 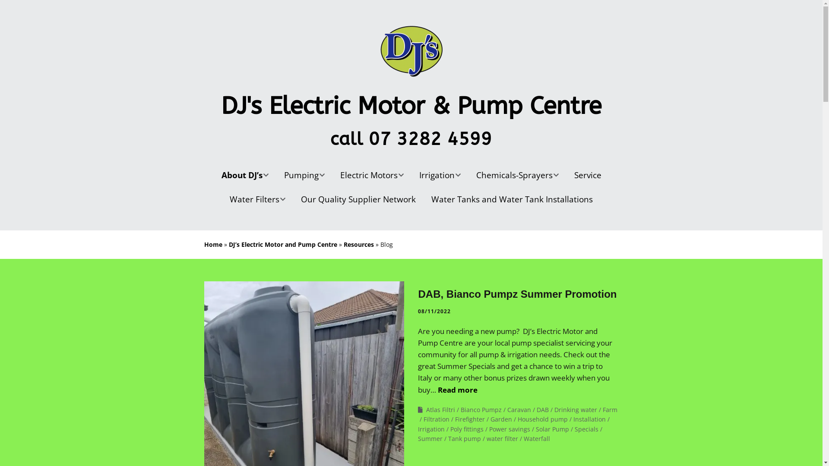 I want to click on Household pump, so click(x=543, y=419).